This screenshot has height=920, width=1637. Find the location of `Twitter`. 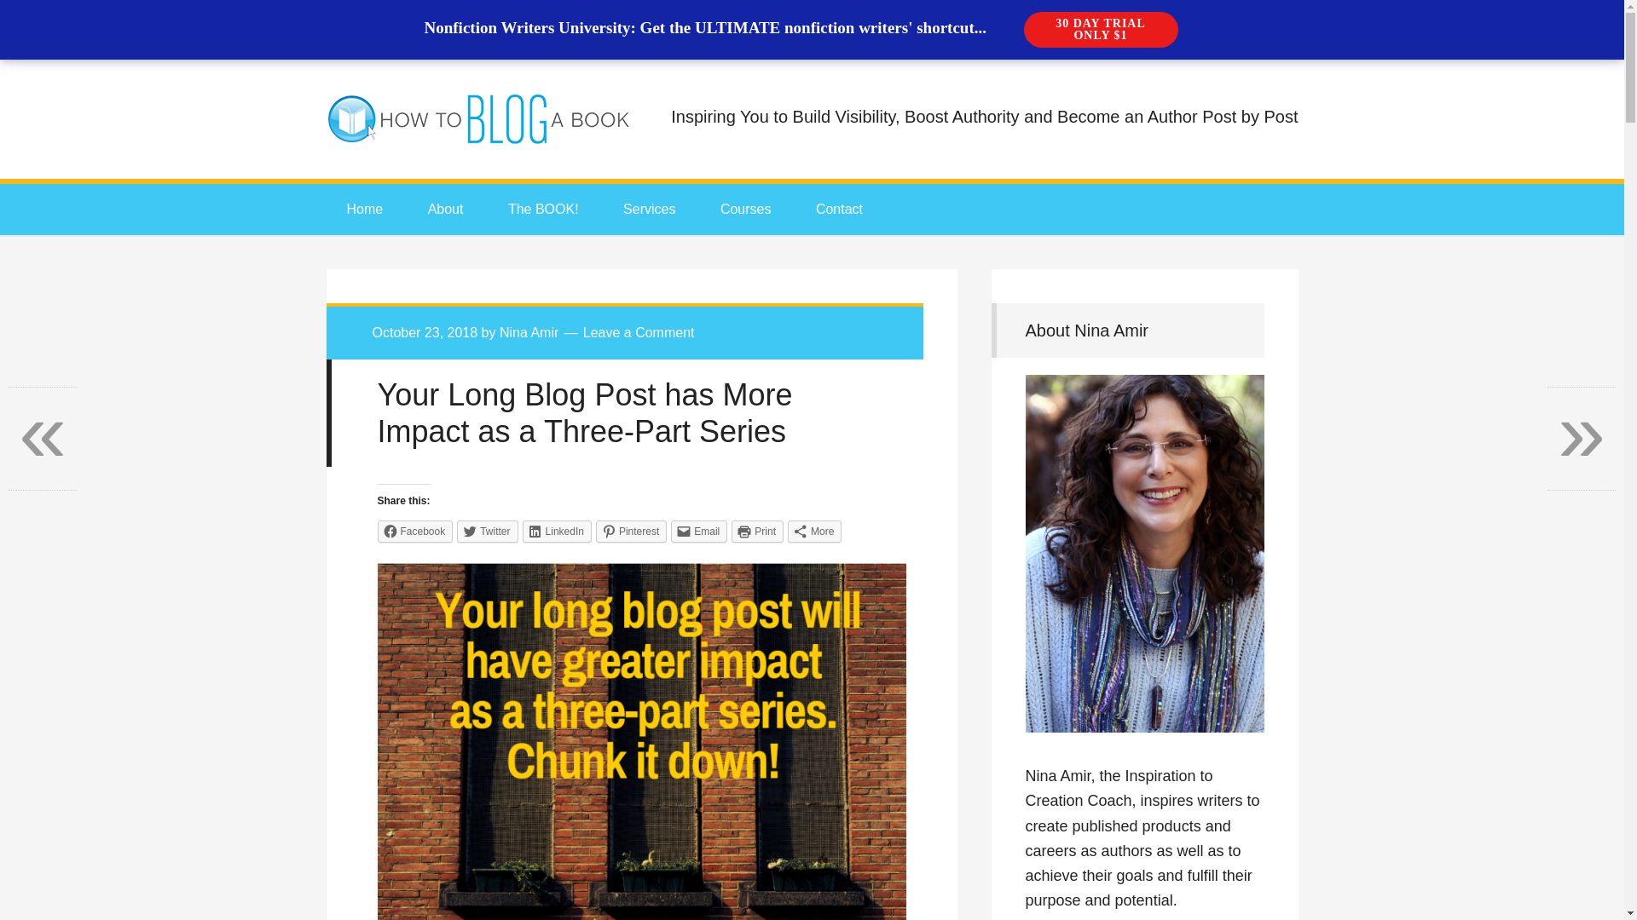

Twitter is located at coordinates (486, 532).